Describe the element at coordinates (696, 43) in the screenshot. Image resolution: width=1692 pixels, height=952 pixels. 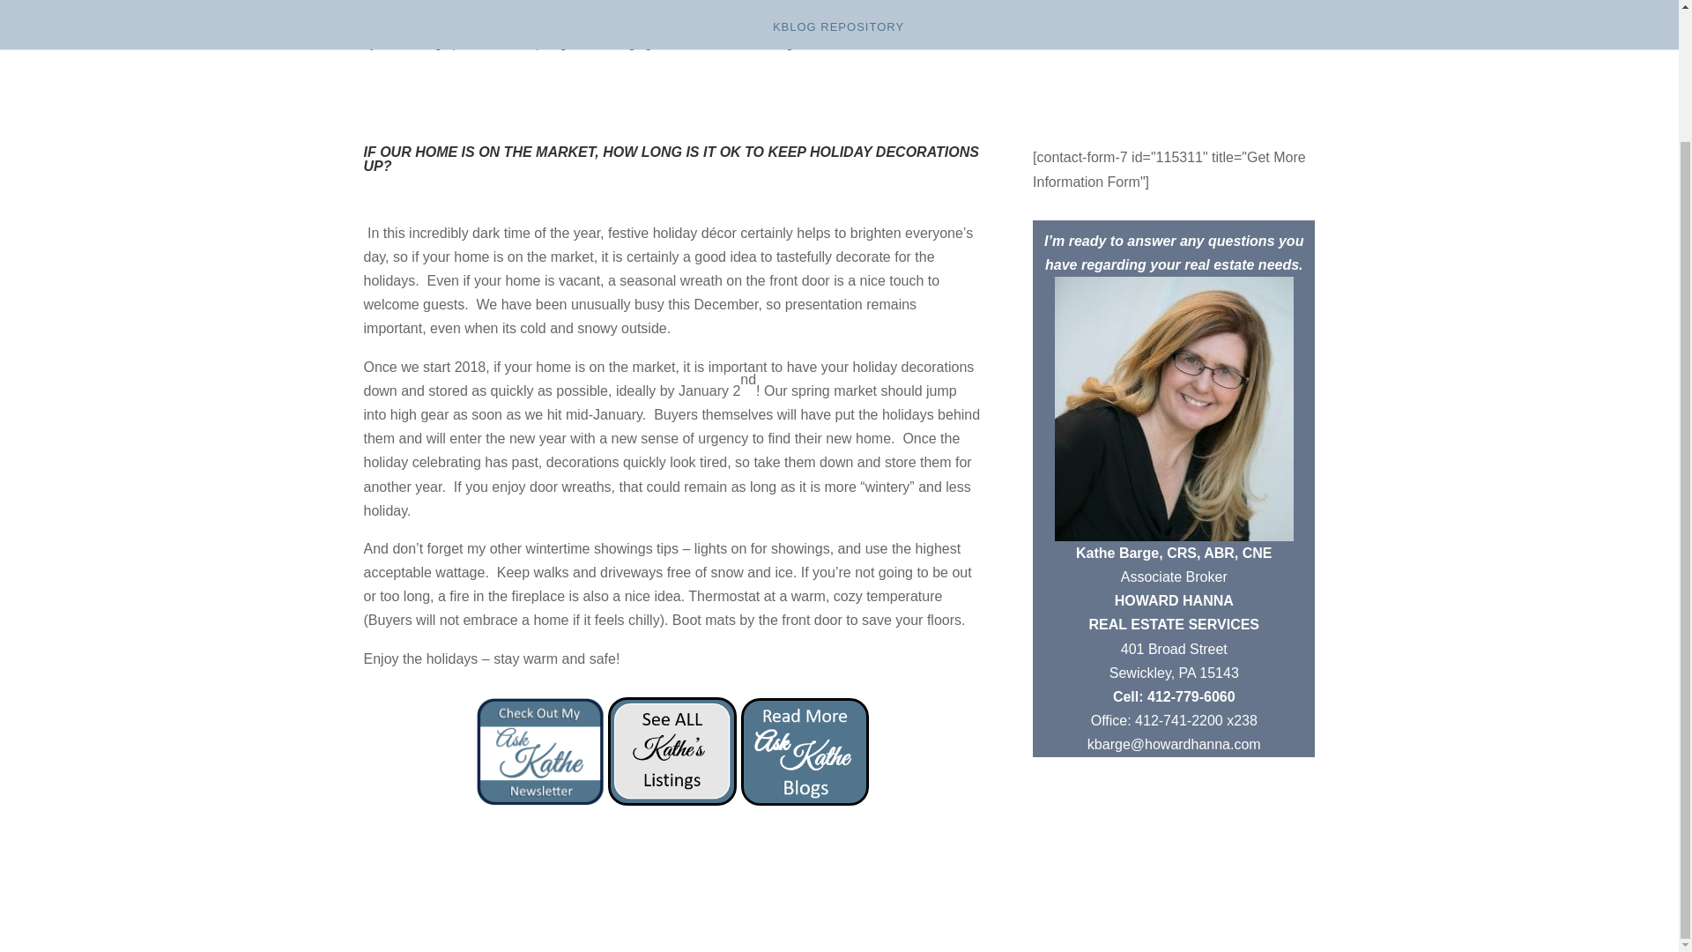
I see `Market Trends` at that location.